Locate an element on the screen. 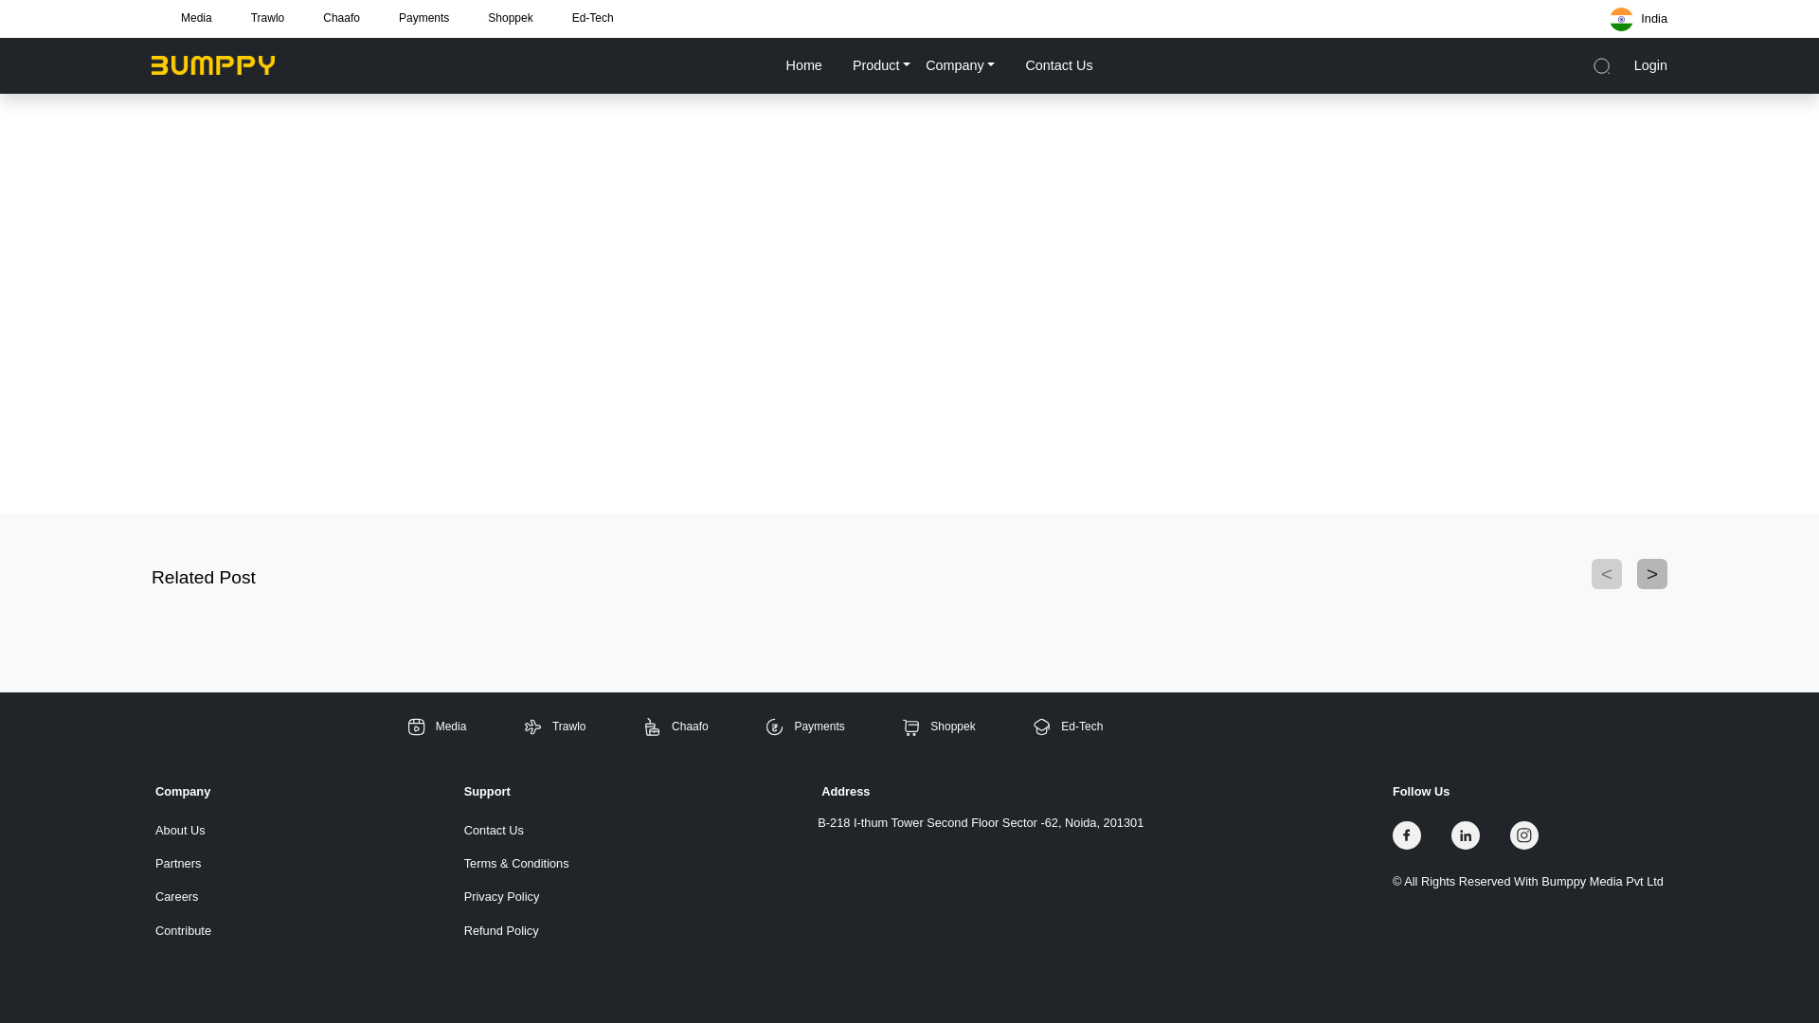  About Us is located at coordinates (182, 830).